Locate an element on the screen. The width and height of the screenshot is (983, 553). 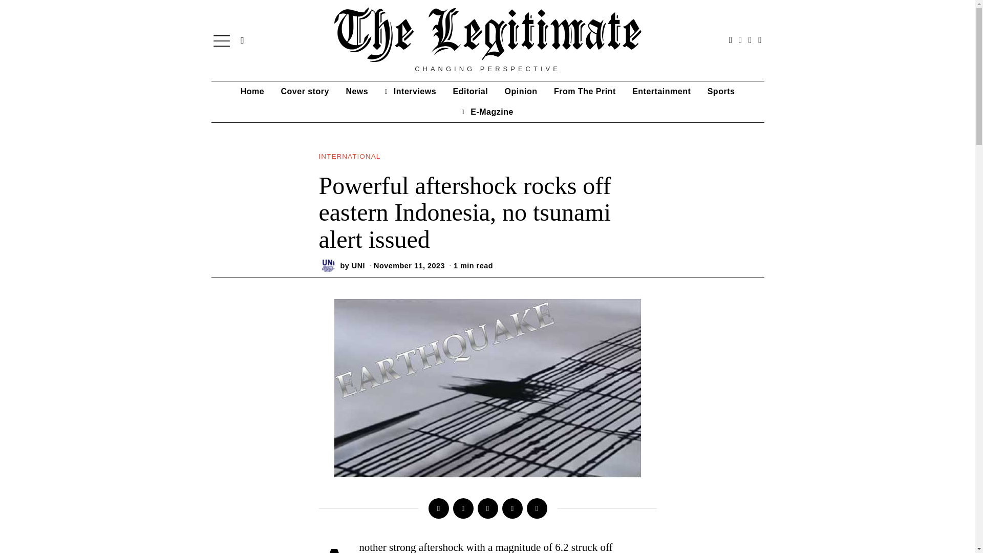
Home is located at coordinates (252, 91).